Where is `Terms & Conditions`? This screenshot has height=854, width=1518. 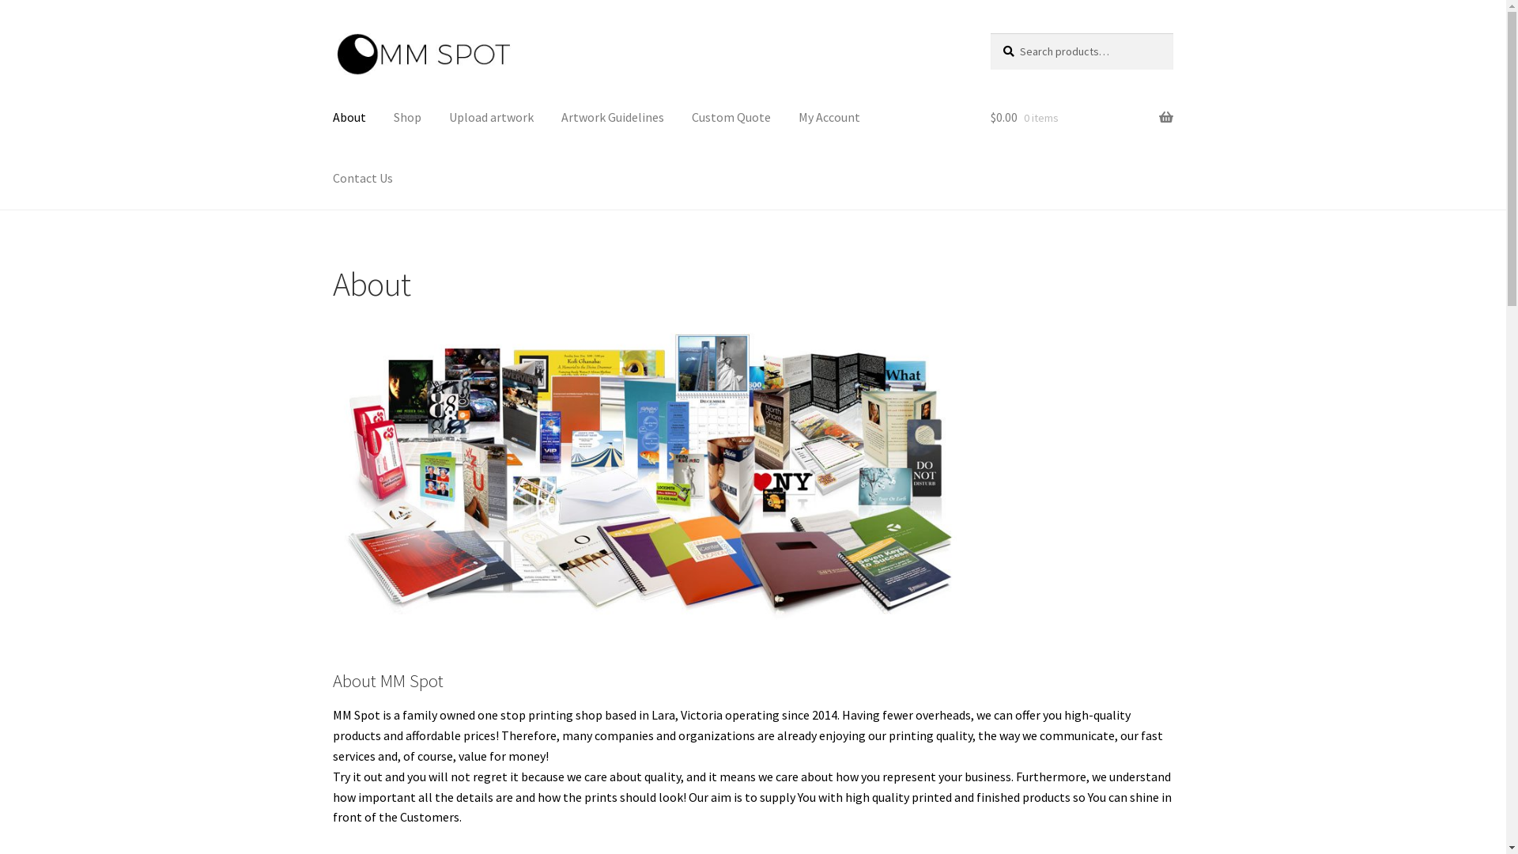 Terms & Conditions is located at coordinates (898, 50).